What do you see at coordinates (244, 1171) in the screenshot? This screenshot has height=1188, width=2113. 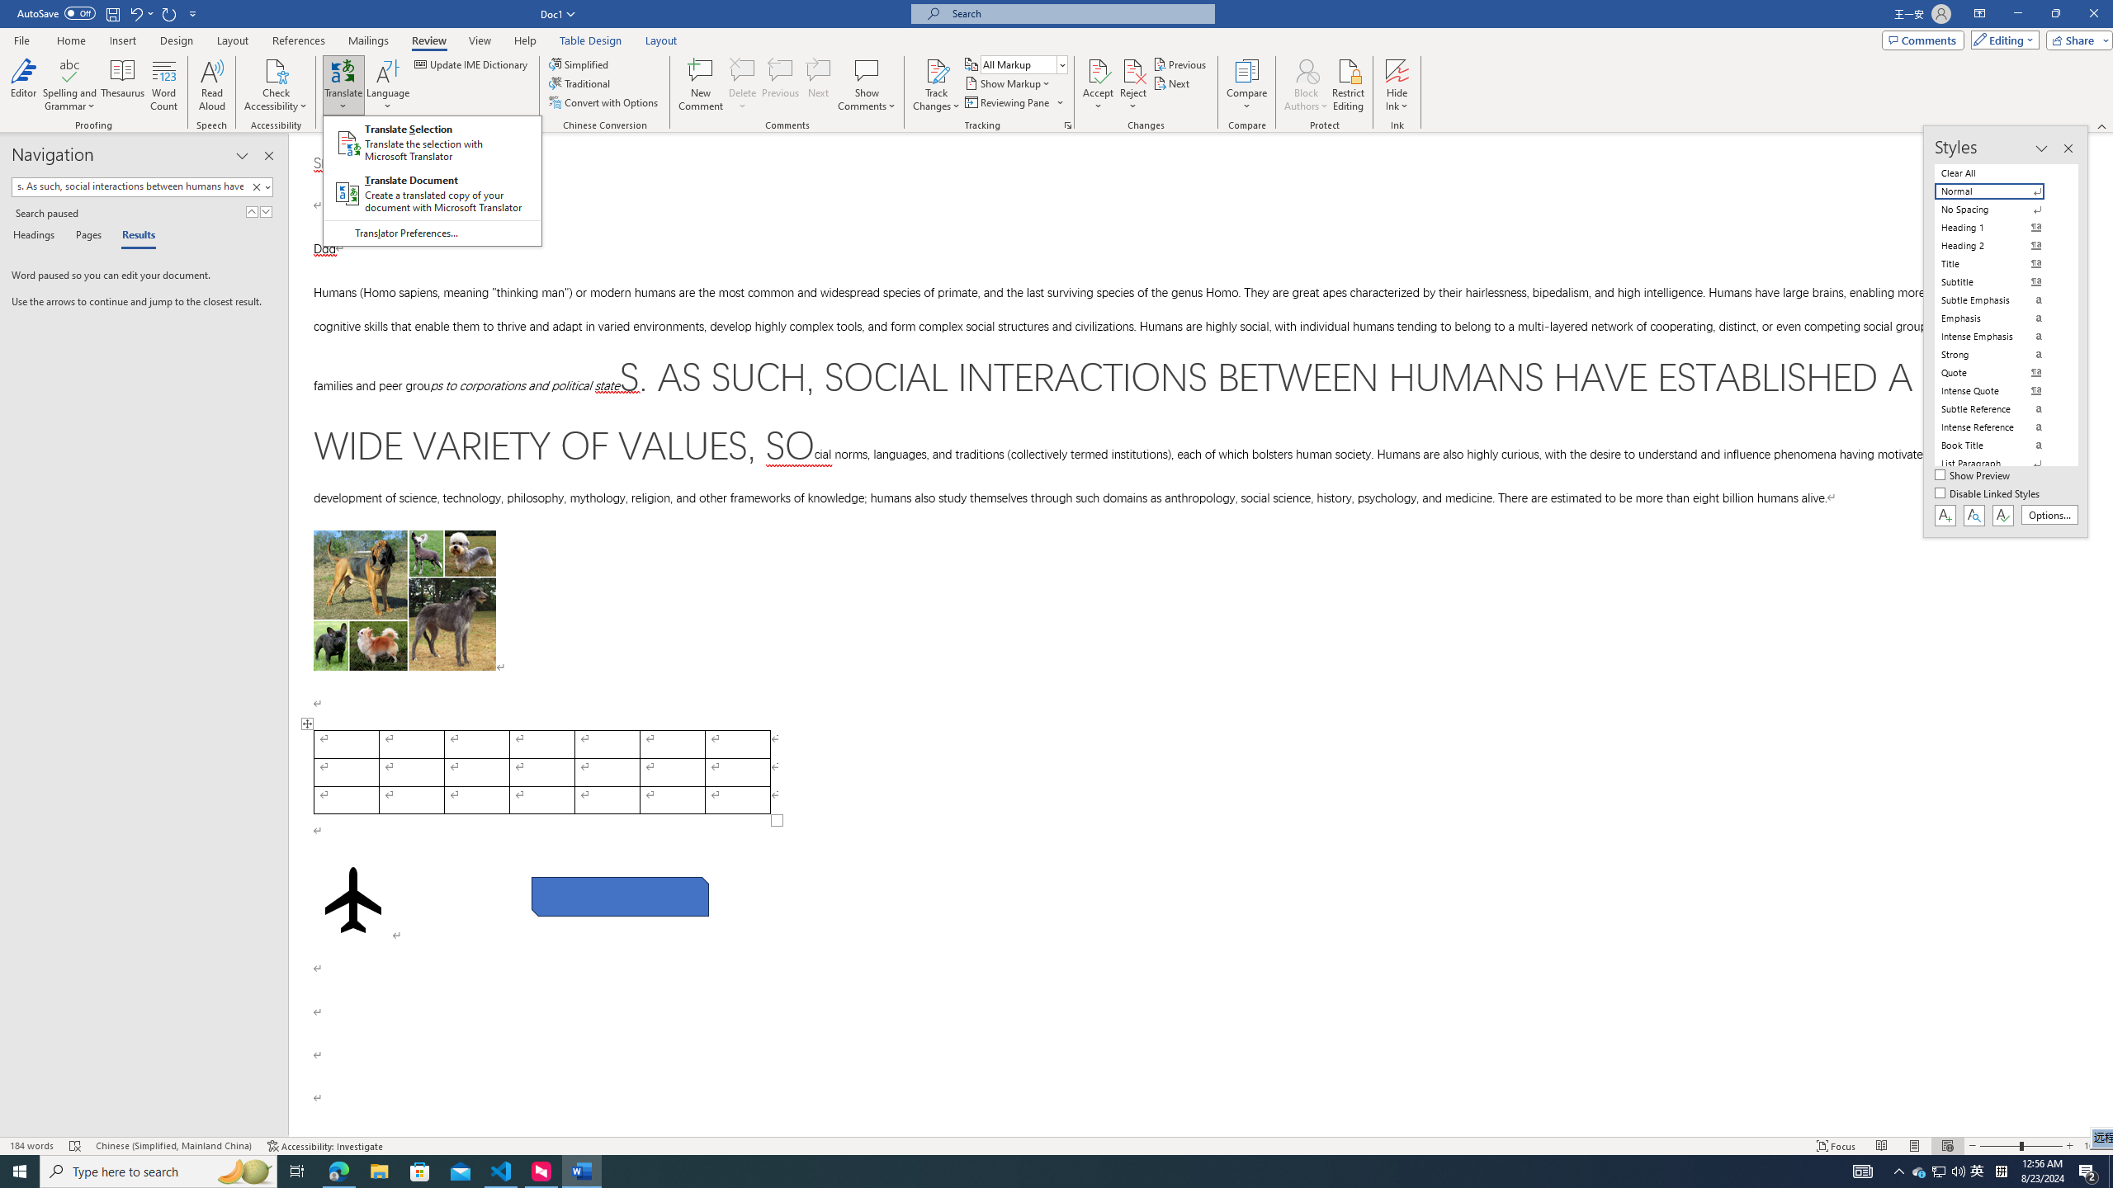 I see `Search highlights icon opens search home window` at bounding box center [244, 1171].